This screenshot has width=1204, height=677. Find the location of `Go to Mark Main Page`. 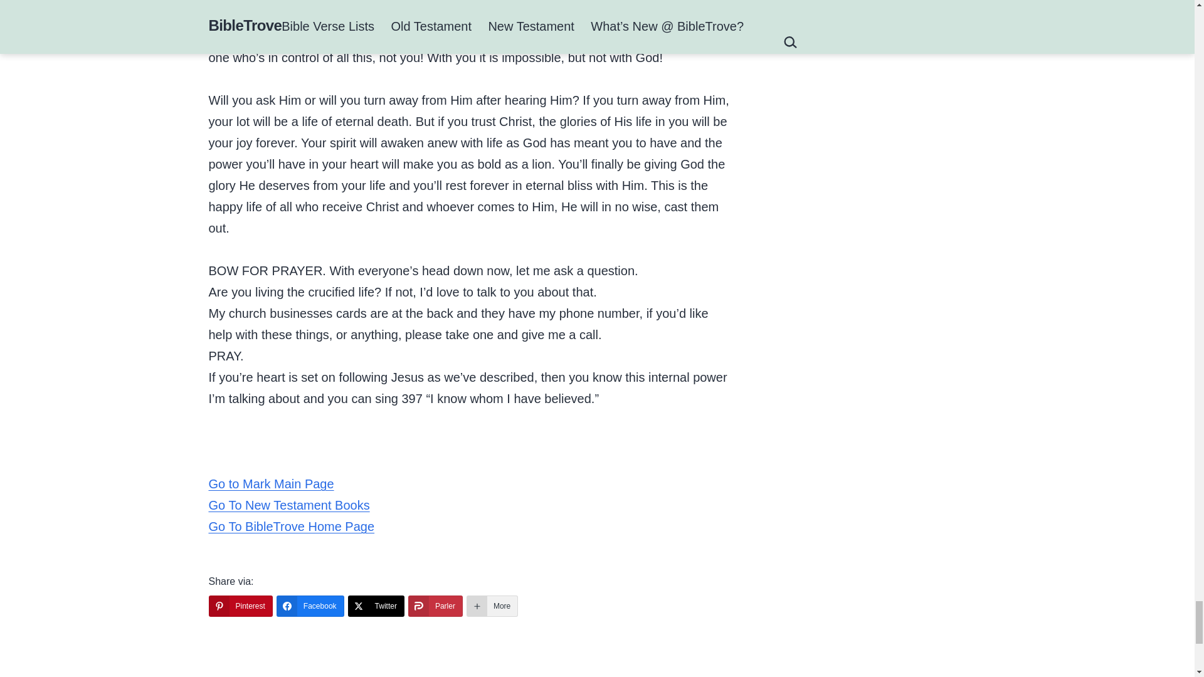

Go to Mark Main Page is located at coordinates (271, 484).